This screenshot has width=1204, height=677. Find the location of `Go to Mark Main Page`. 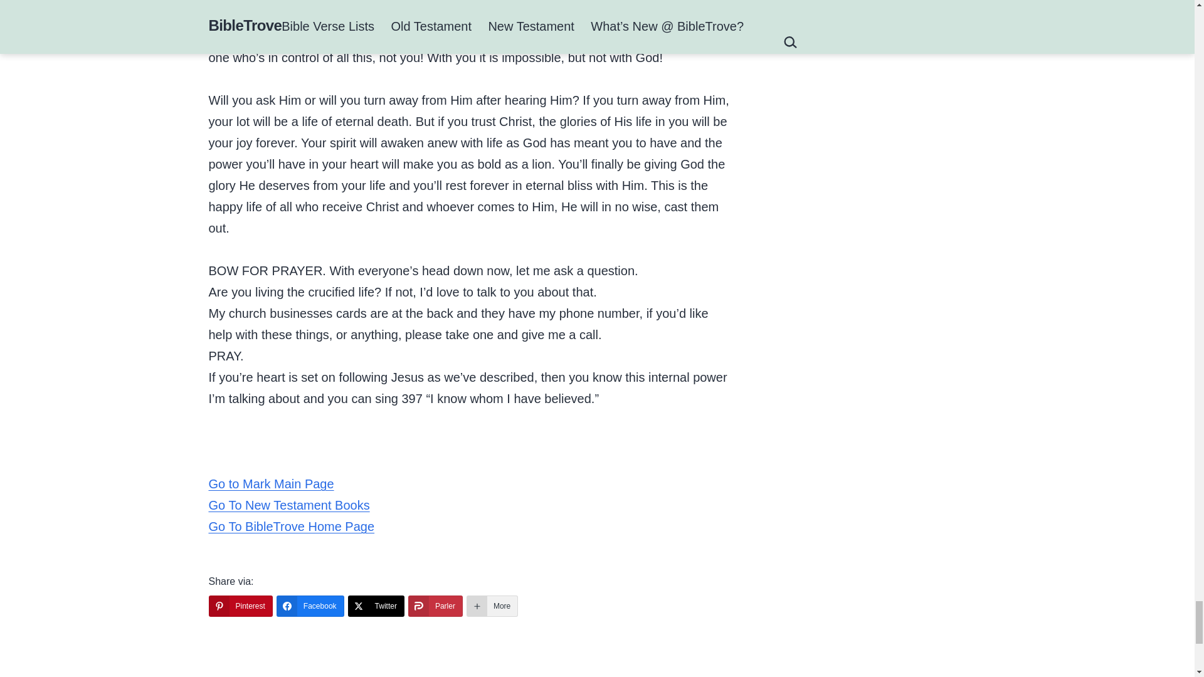

Go to Mark Main Page is located at coordinates (271, 484).